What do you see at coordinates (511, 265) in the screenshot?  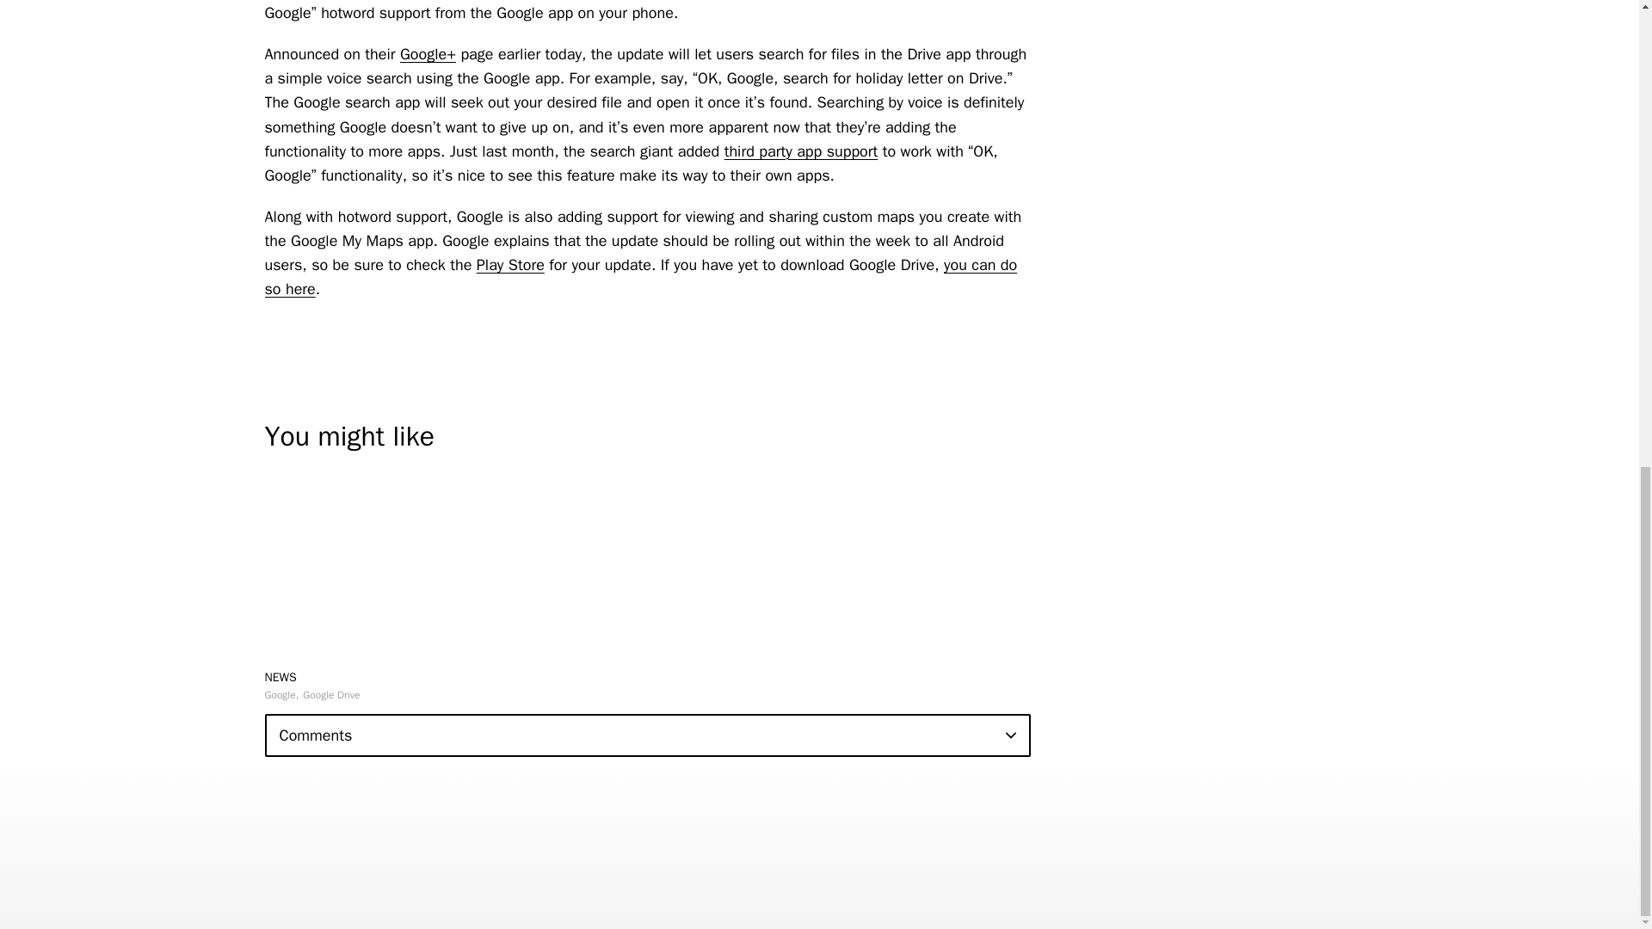 I see `Play Store` at bounding box center [511, 265].